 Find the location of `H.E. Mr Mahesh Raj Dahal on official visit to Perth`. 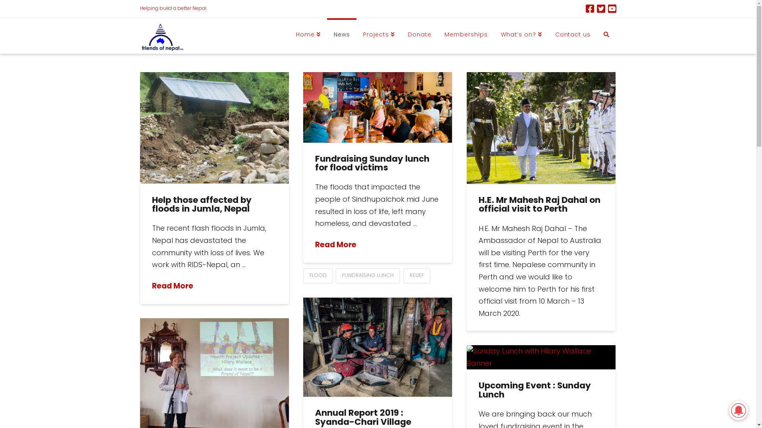

H.E. Mr Mahesh Raj Dahal on official visit to Perth is located at coordinates (540, 204).